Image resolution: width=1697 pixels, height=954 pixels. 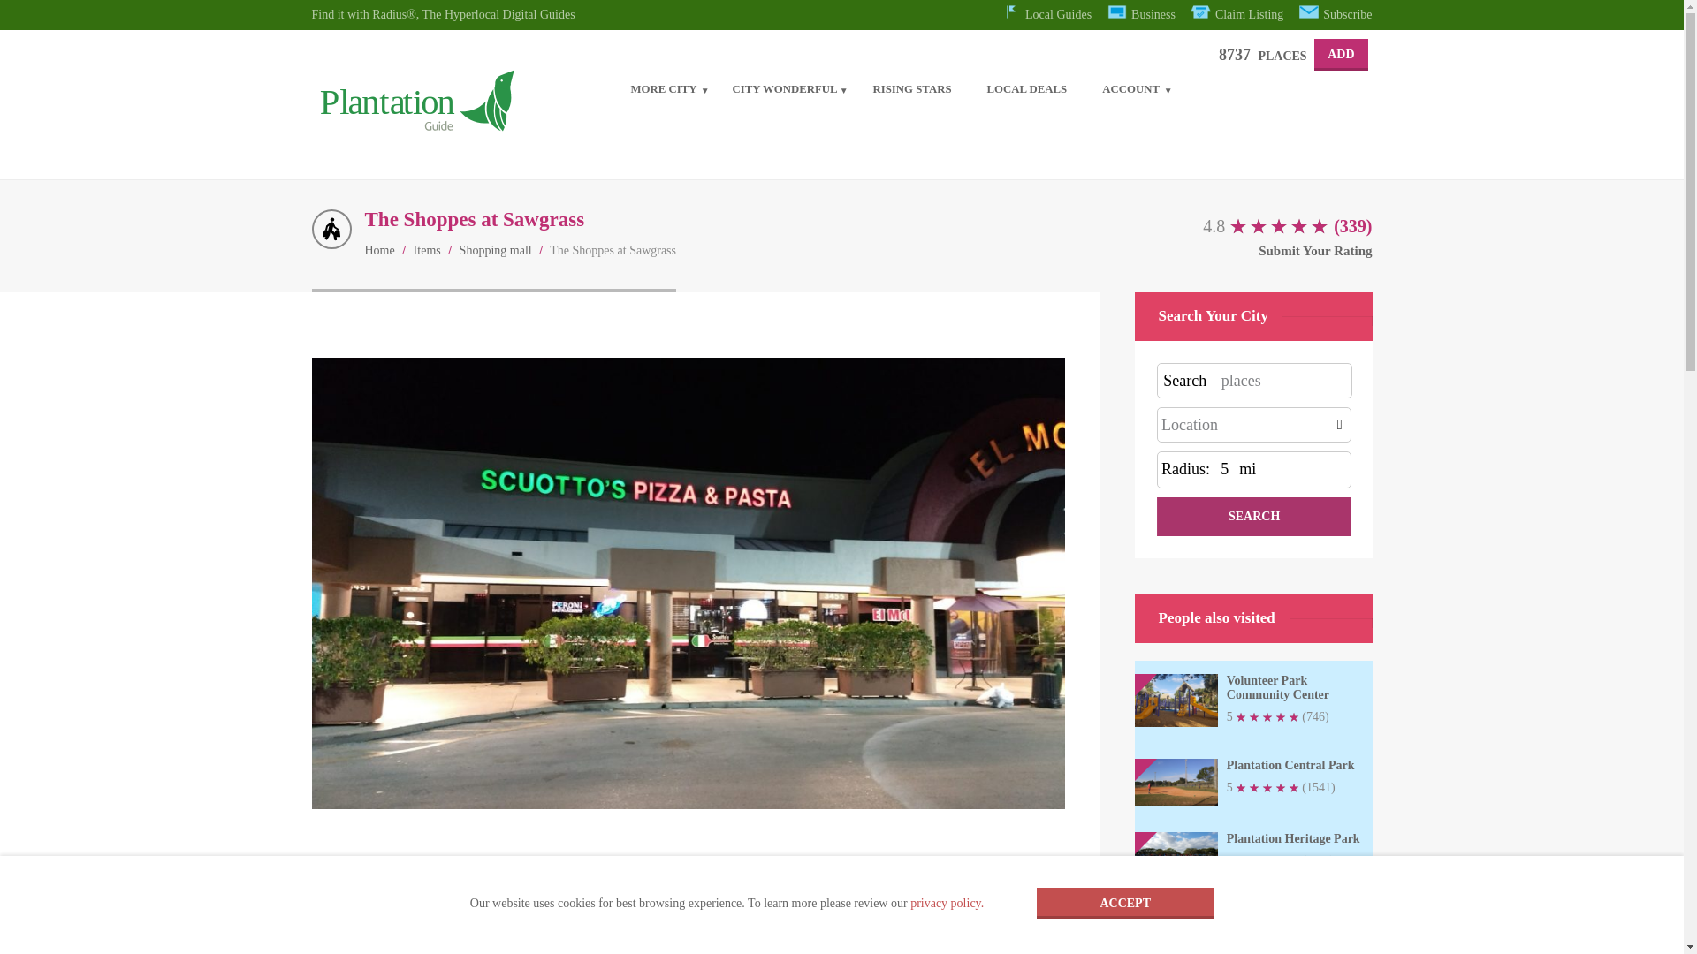 What do you see at coordinates (912, 85) in the screenshot?
I see `RISING STARS` at bounding box center [912, 85].